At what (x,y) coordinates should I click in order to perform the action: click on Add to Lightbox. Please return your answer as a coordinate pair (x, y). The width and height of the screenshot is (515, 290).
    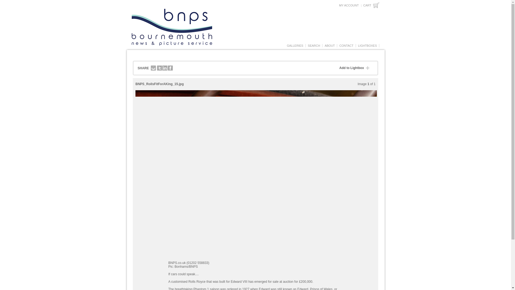
    Looking at the image, I should click on (356, 68).